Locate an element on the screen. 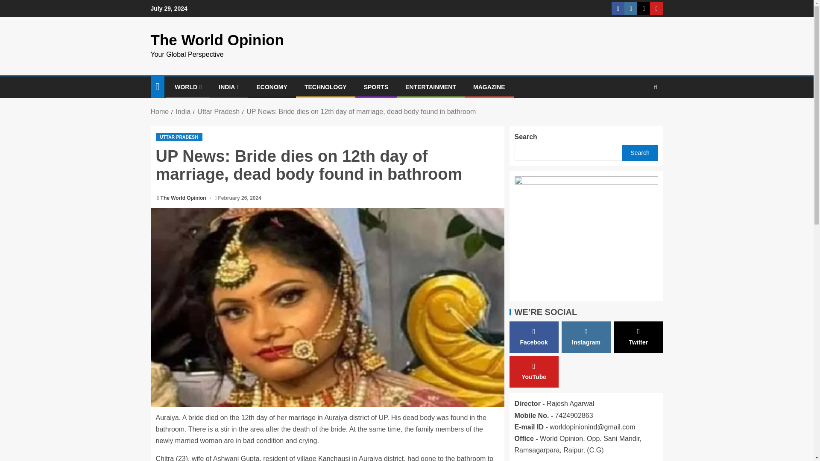 This screenshot has width=820, height=461. ECONOMY is located at coordinates (272, 87).